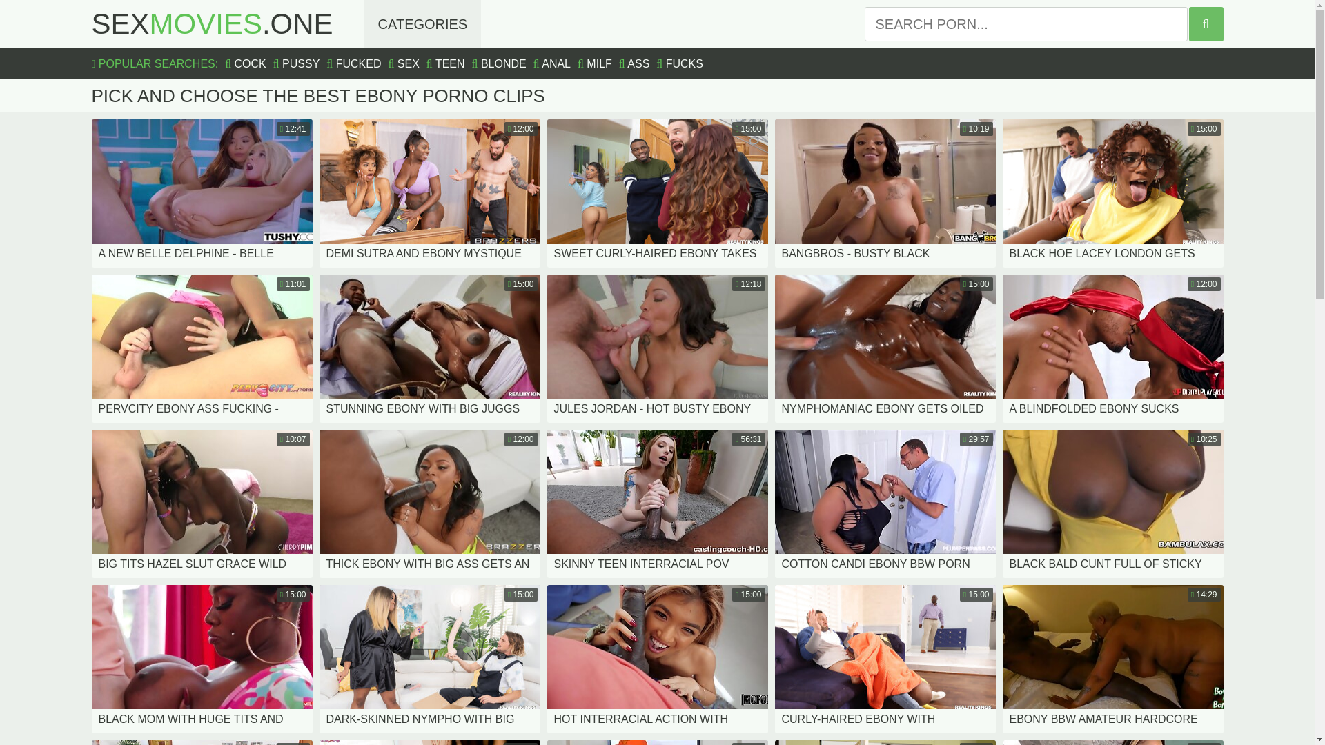  What do you see at coordinates (1206, 23) in the screenshot?
I see `Hot interracial action with Clara Trinity` at bounding box center [1206, 23].